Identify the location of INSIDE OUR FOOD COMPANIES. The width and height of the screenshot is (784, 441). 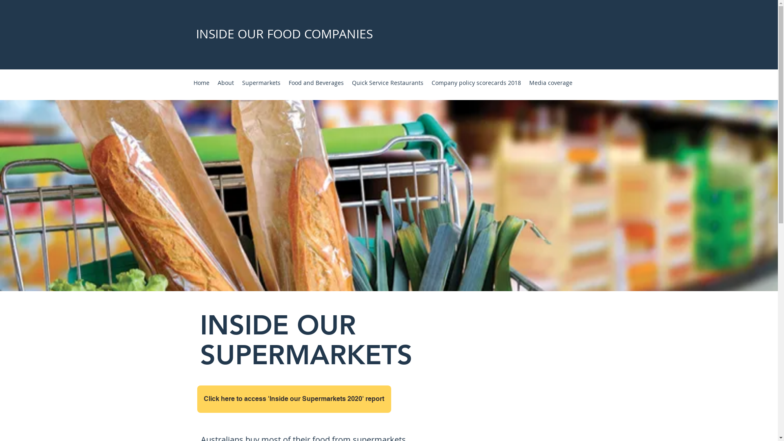
(284, 34).